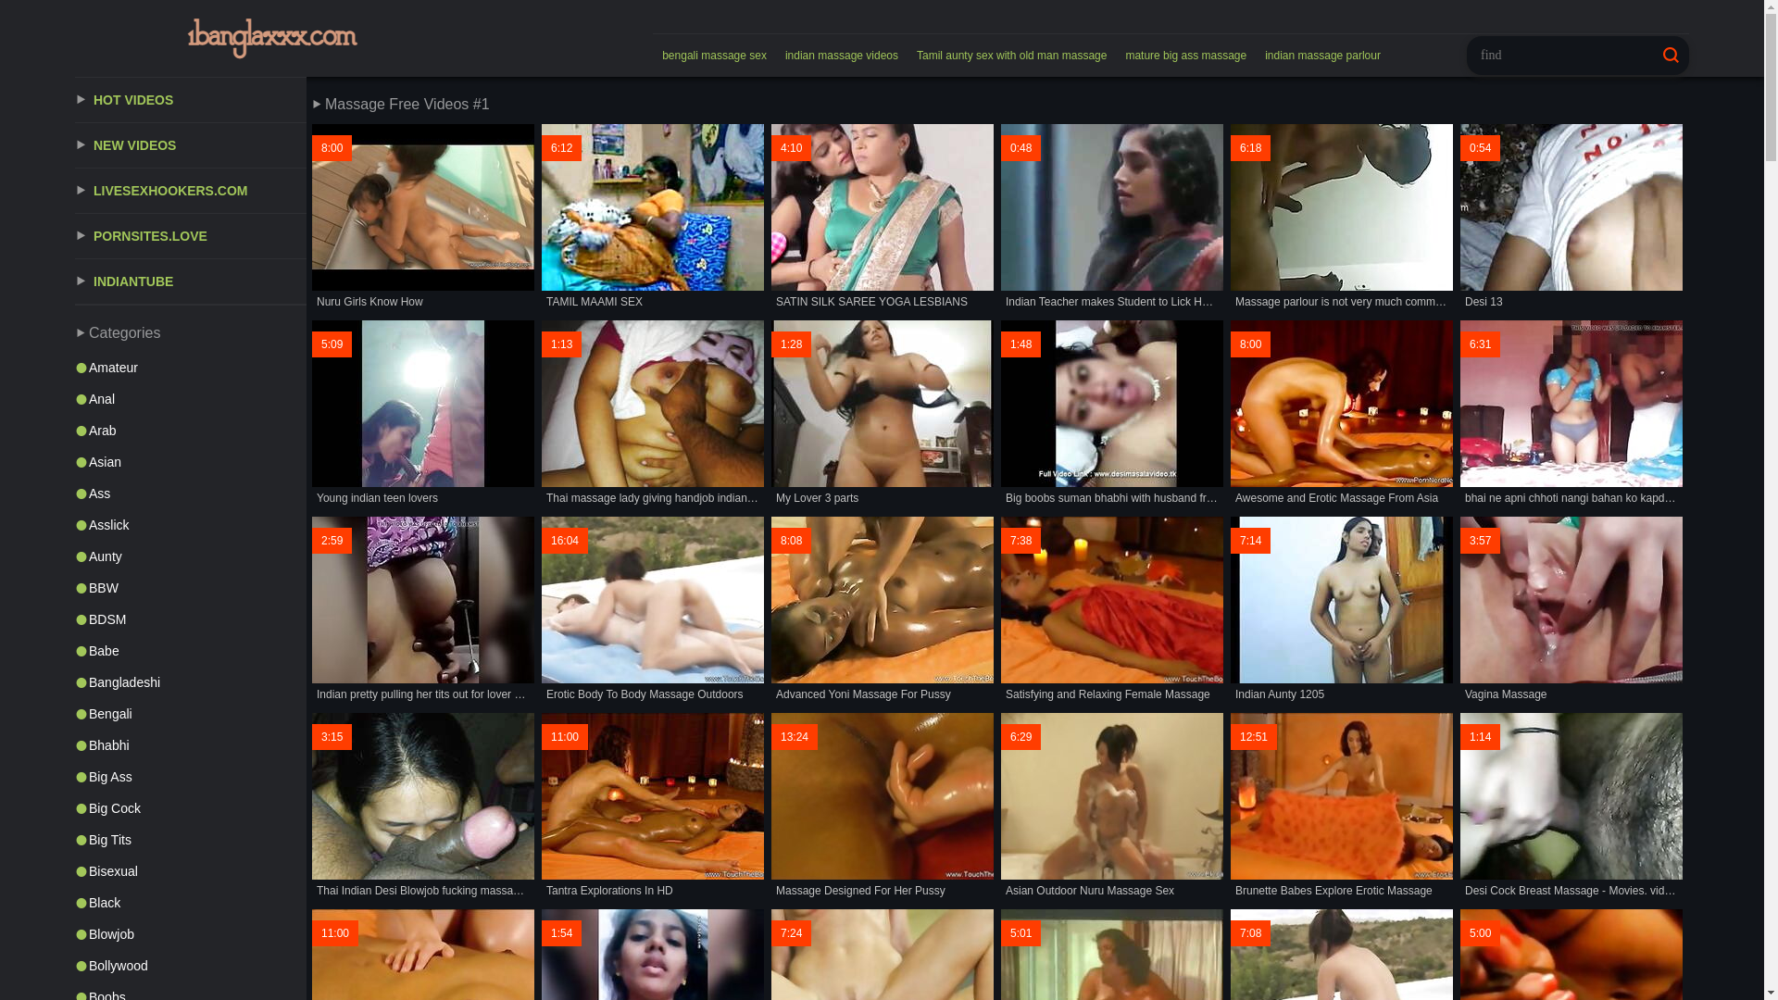  What do you see at coordinates (191, 840) in the screenshot?
I see `Big Tits` at bounding box center [191, 840].